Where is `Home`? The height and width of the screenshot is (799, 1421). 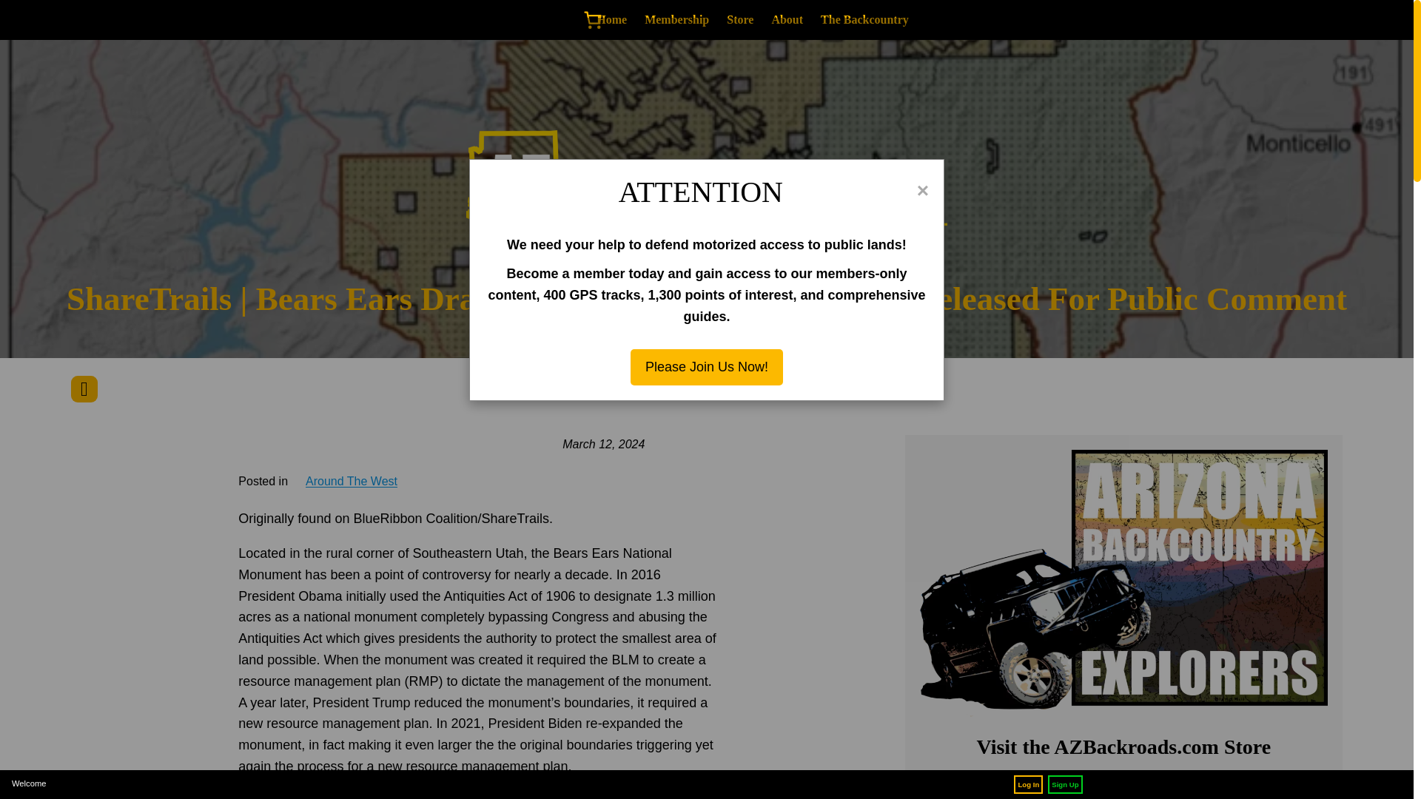 Home is located at coordinates (611, 19).